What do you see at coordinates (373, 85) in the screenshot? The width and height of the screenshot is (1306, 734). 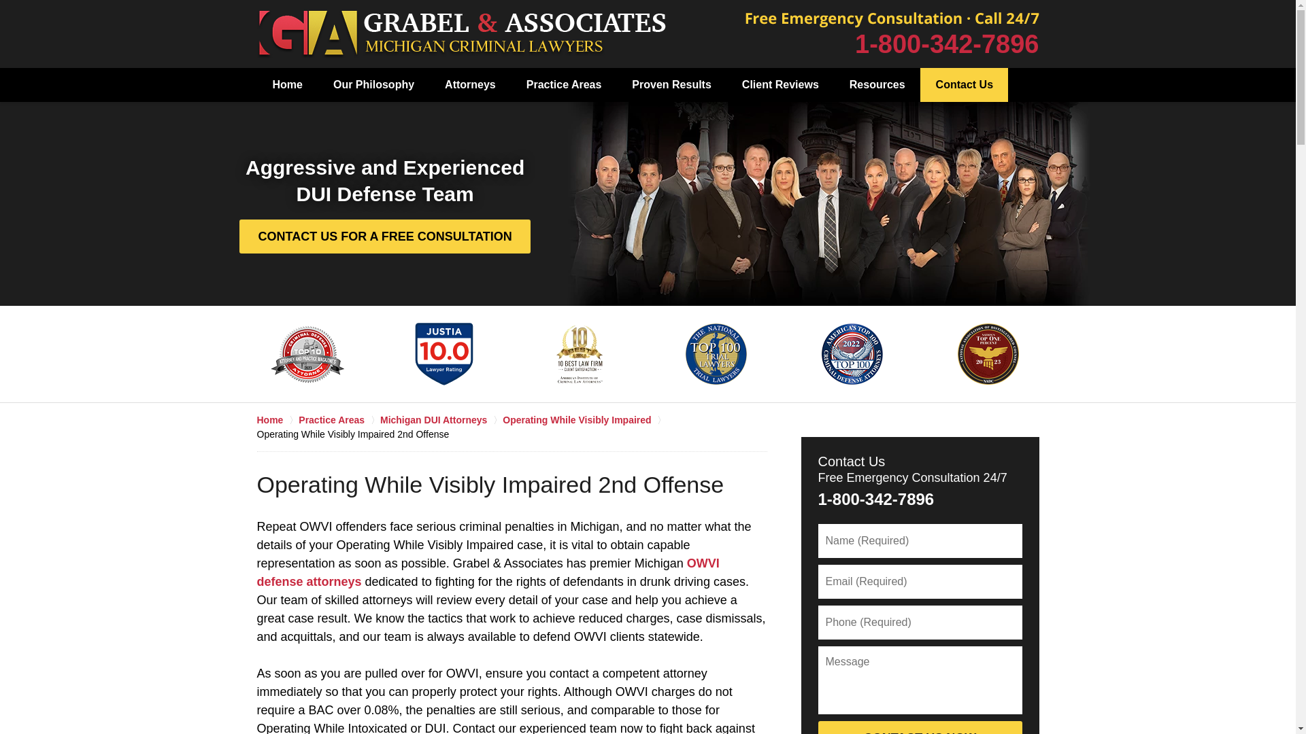 I see `Our Philosophy` at bounding box center [373, 85].